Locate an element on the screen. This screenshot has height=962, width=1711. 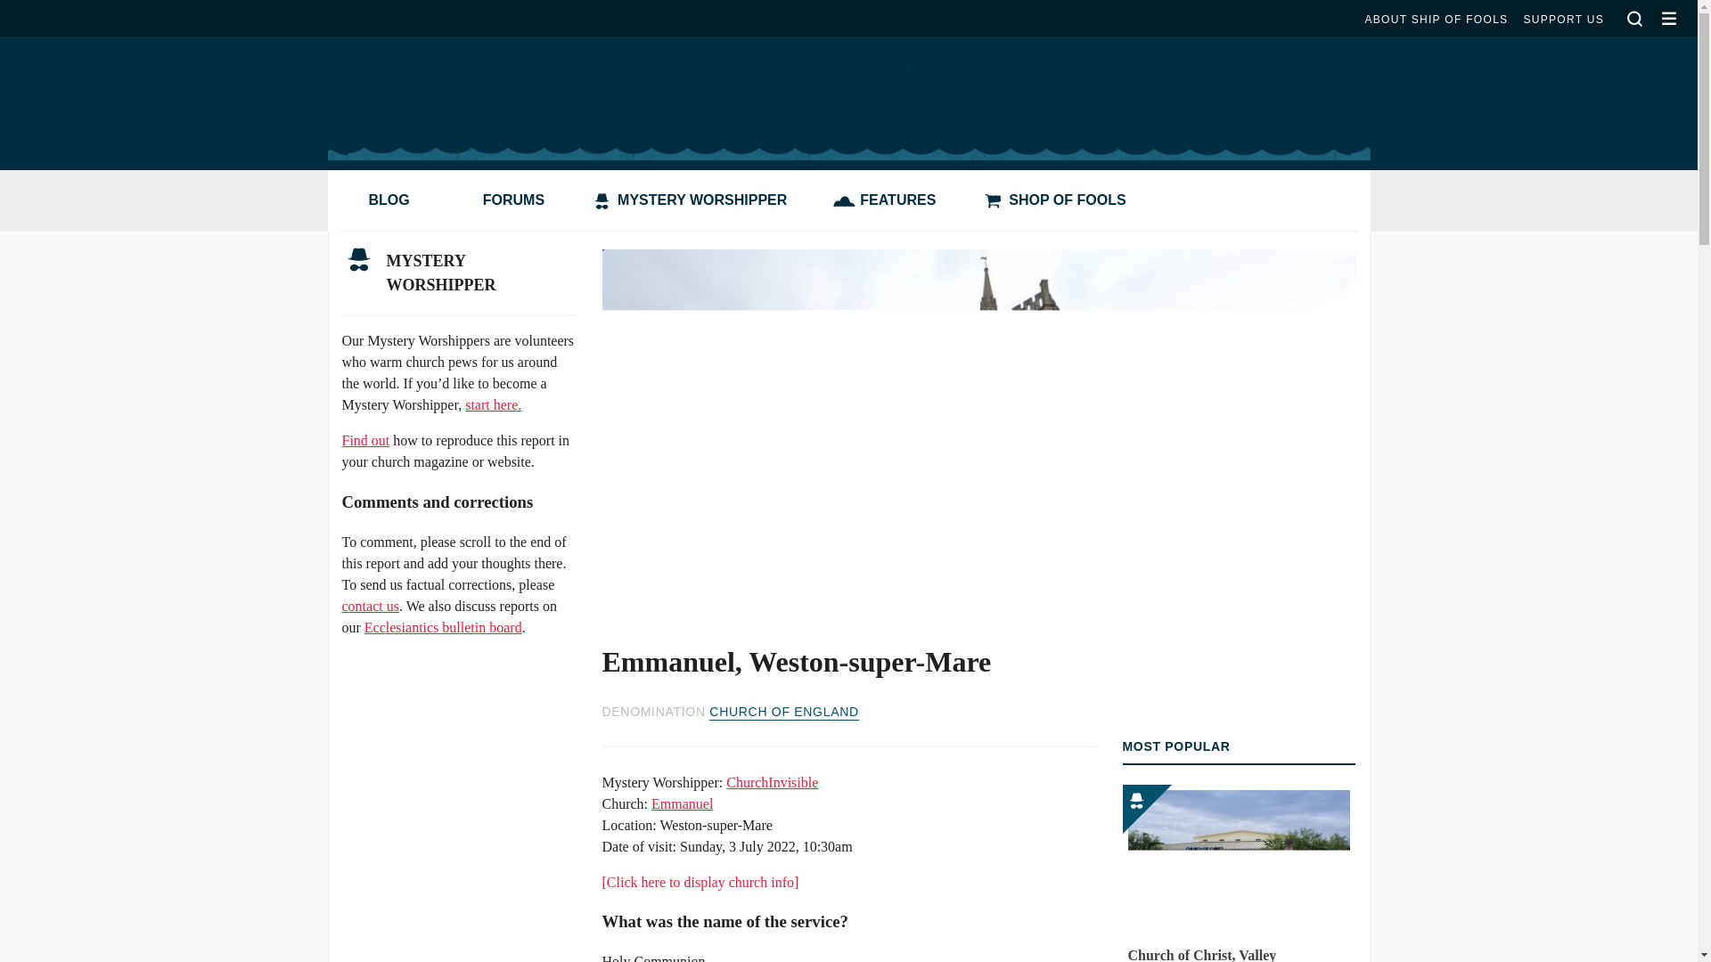
Emmanuel is located at coordinates (683, 803).